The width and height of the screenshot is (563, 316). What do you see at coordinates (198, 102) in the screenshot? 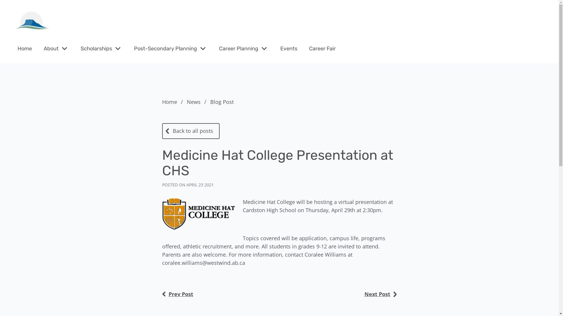
I see `News` at bounding box center [198, 102].